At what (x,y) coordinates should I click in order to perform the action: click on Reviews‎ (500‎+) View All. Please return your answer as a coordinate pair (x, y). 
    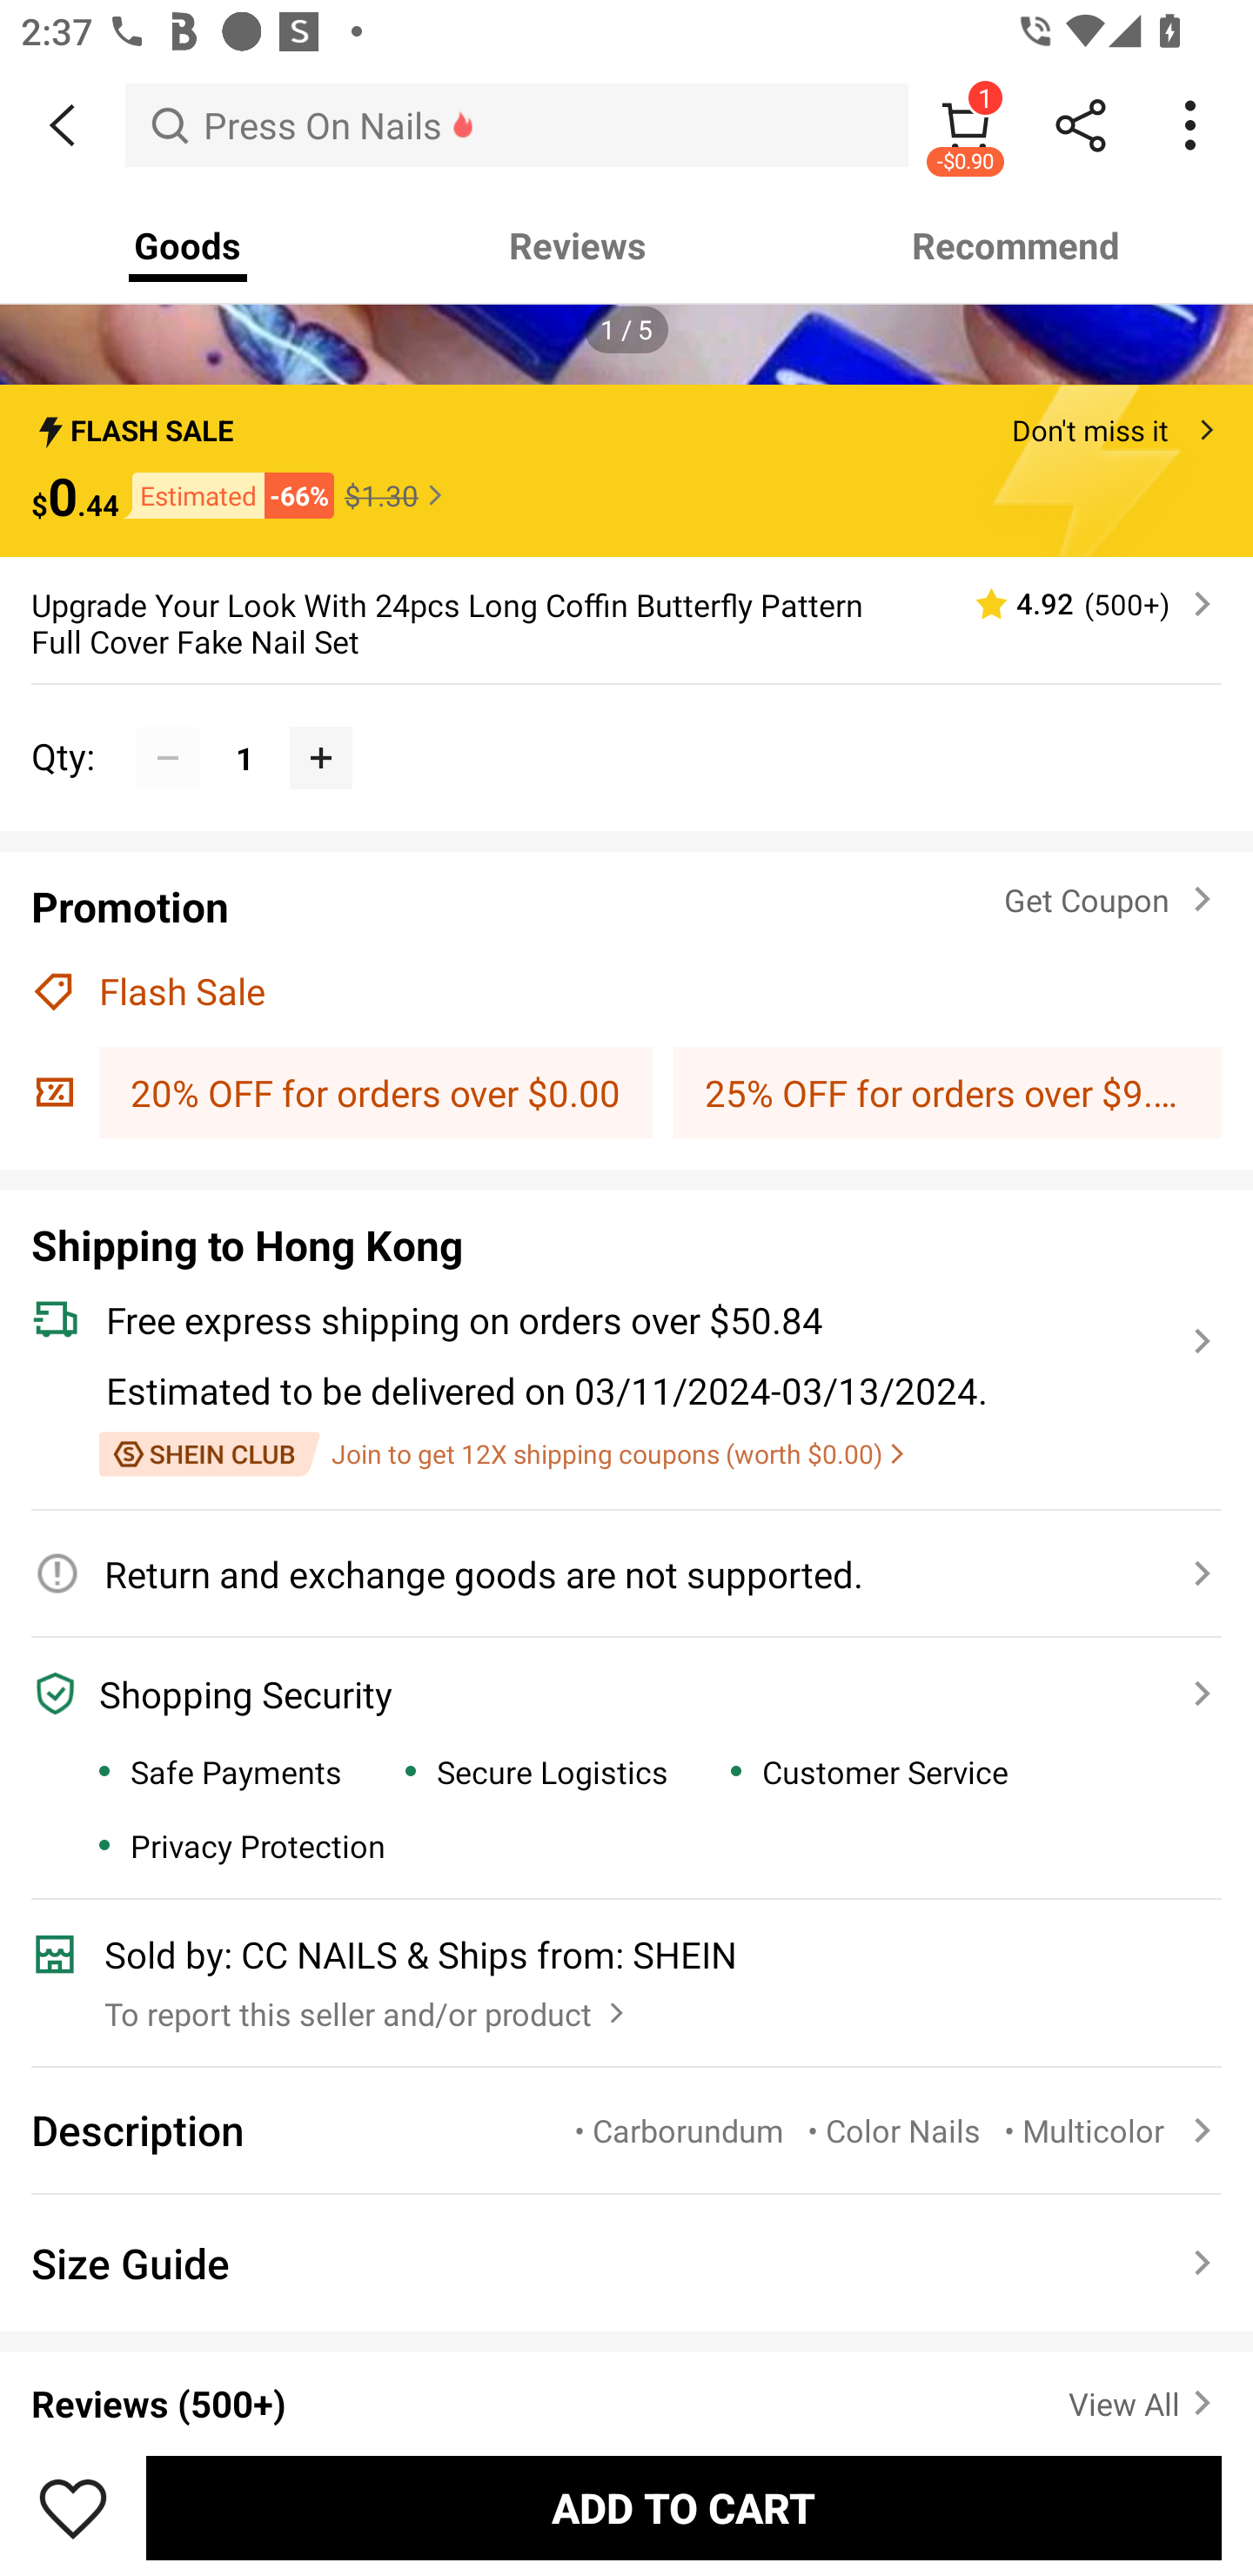
    Looking at the image, I should click on (626, 2385).